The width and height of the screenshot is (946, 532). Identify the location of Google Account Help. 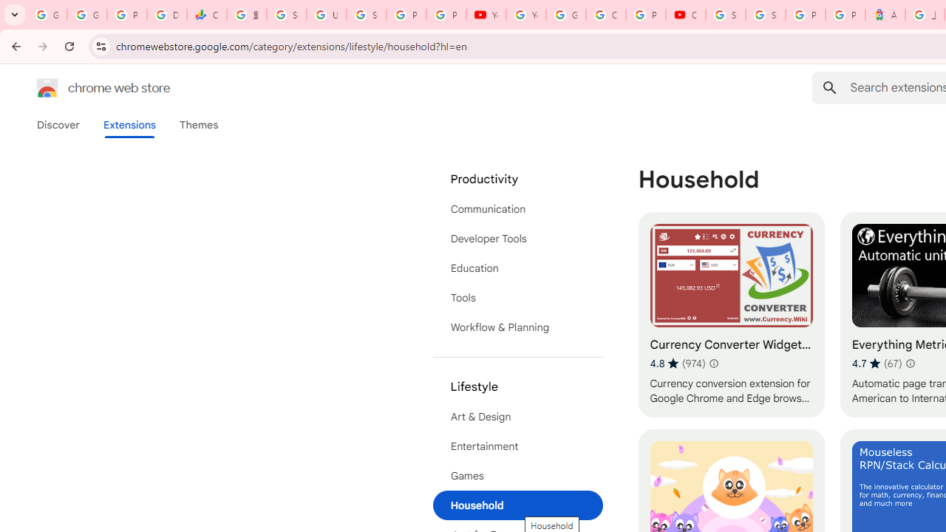
(566, 15).